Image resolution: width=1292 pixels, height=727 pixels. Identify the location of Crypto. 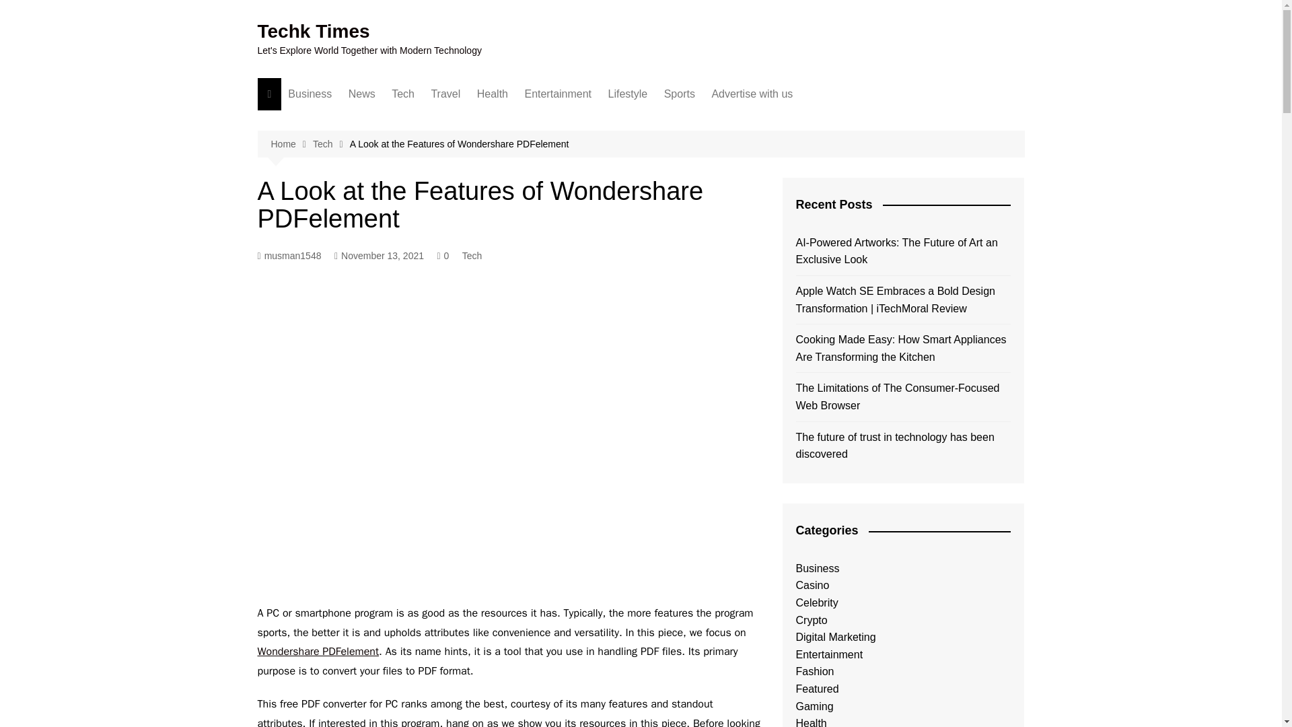
(731, 166).